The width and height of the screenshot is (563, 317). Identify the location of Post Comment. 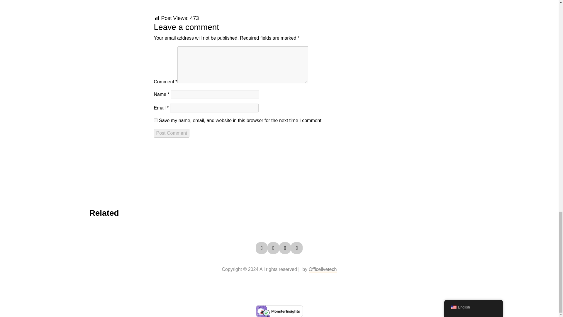
(171, 133).